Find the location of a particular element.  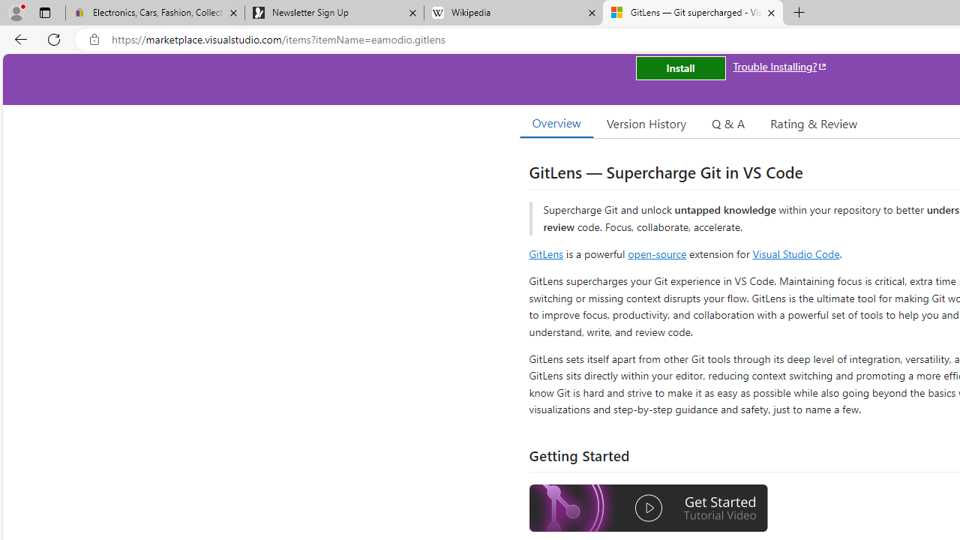

Visual Studio Code is located at coordinates (796, 253).